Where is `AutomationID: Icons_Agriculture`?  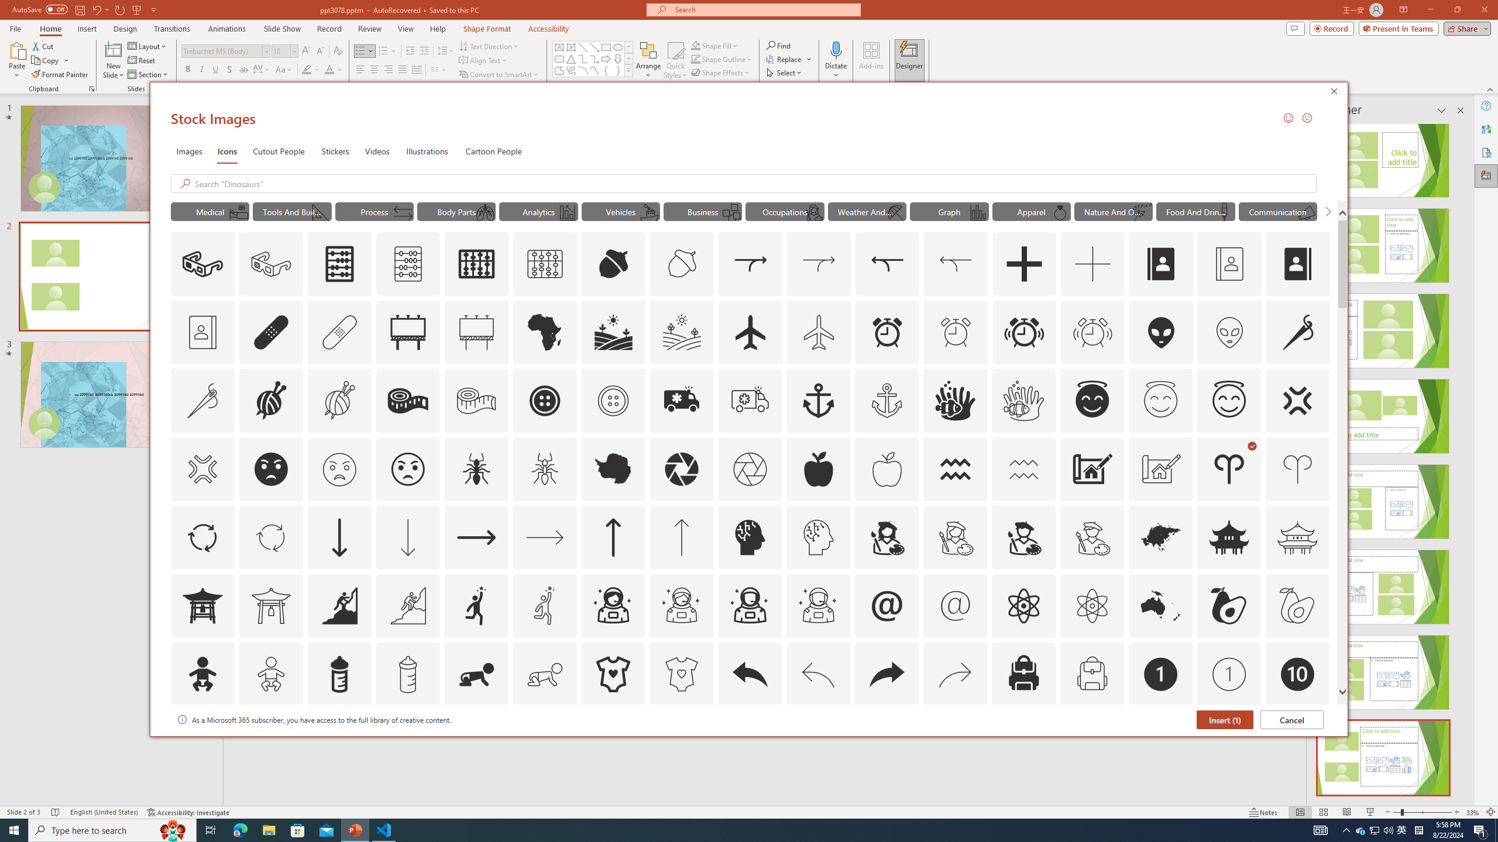
AutomationID: Icons_Agriculture is located at coordinates (614, 332).